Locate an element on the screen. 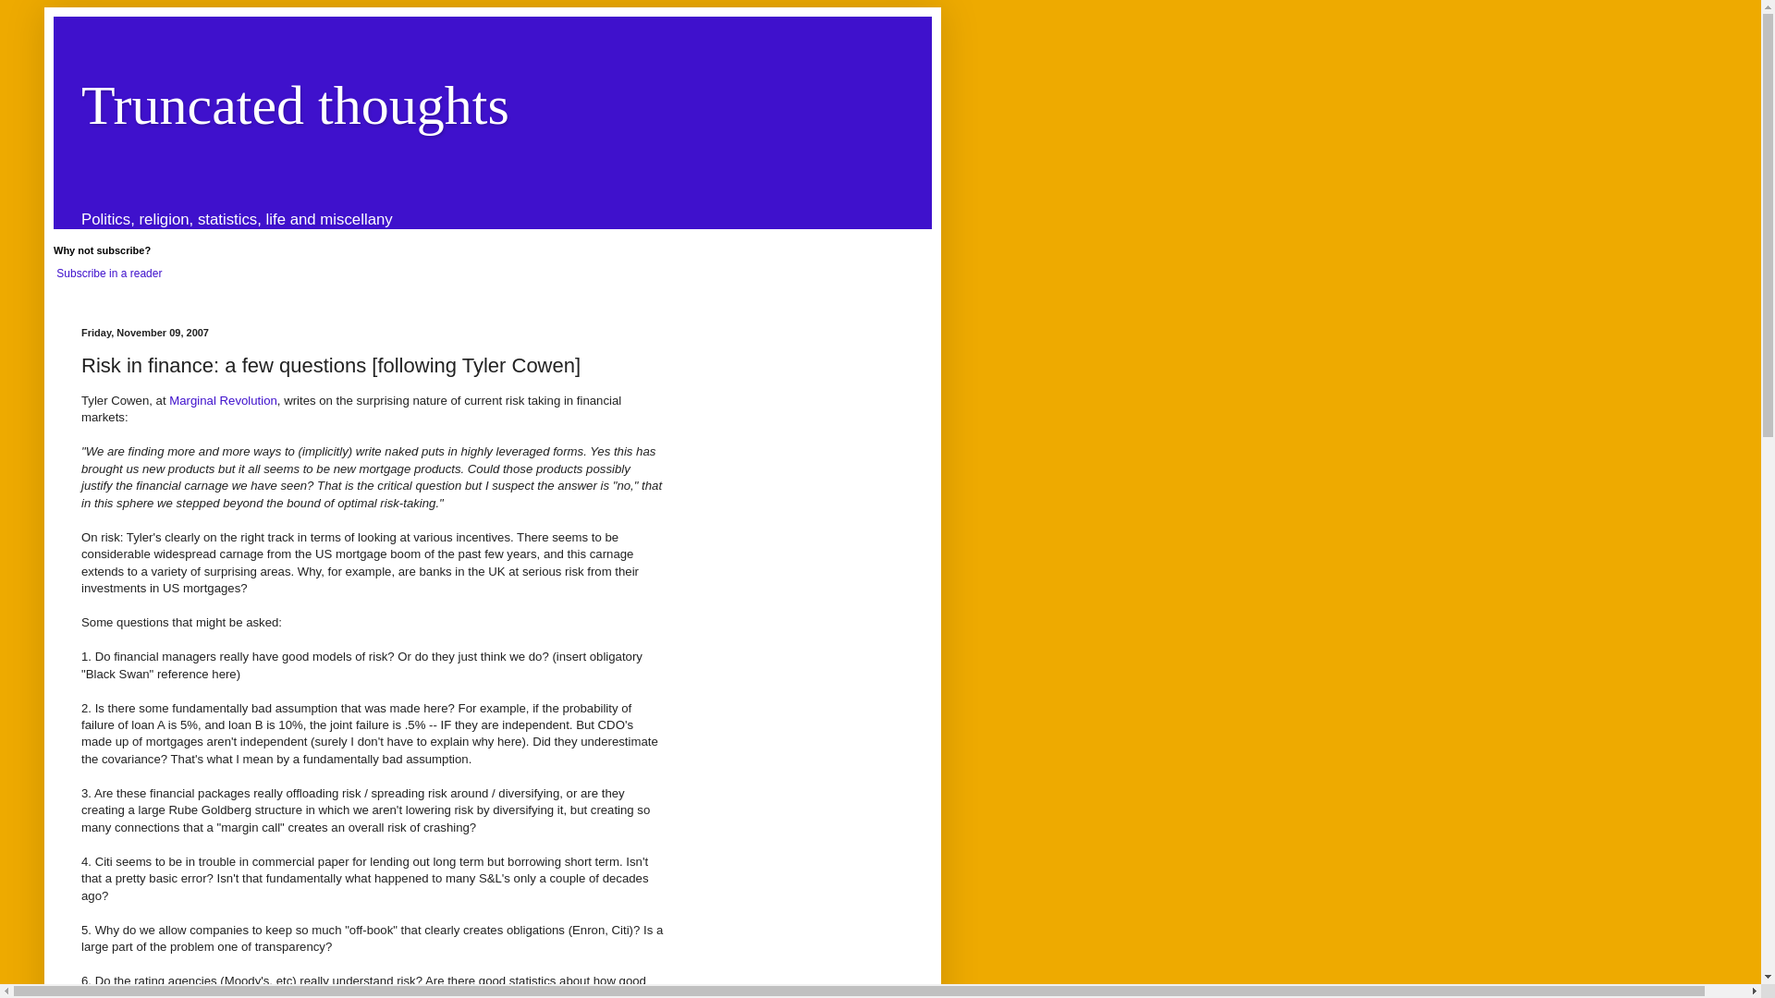  Marginal Revolution is located at coordinates (222, 399).